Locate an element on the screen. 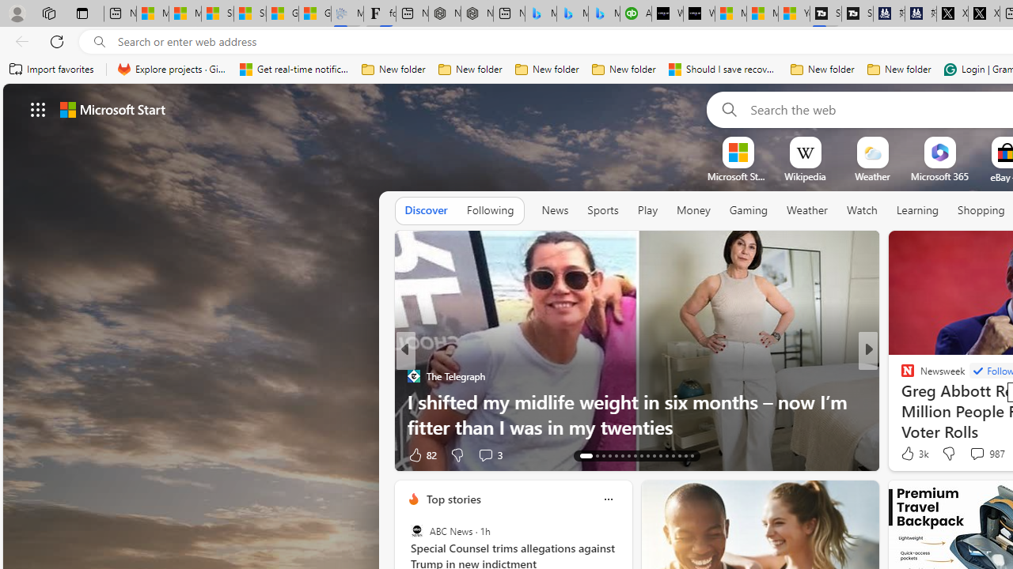 This screenshot has height=569, width=1013. AutomationID: tab-17 is located at coordinates (616, 455).